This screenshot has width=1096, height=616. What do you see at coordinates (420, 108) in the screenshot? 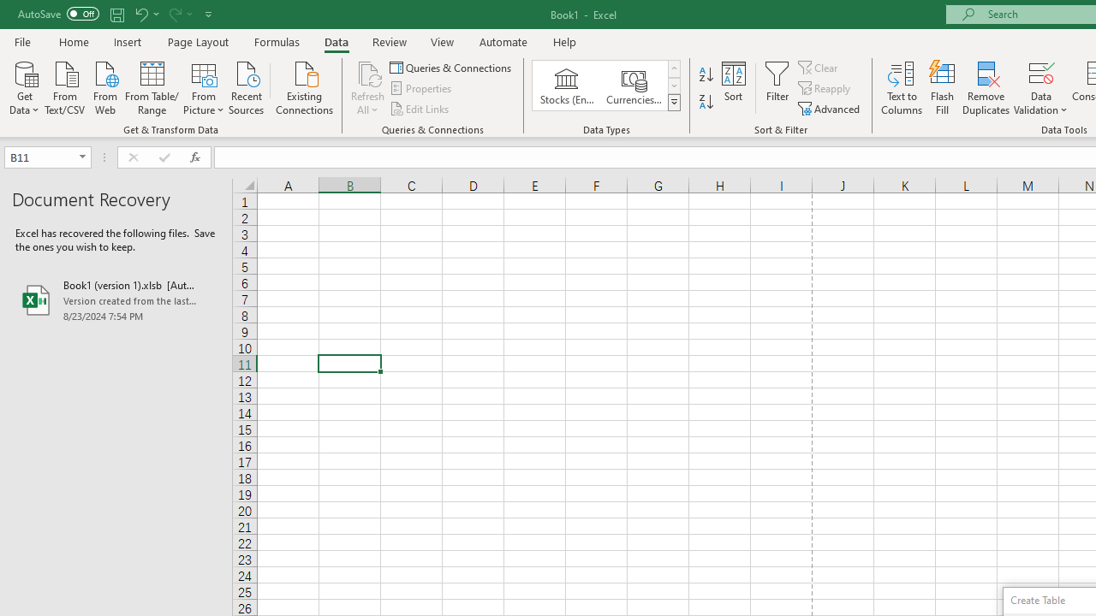
I see `Edit Links` at bounding box center [420, 108].